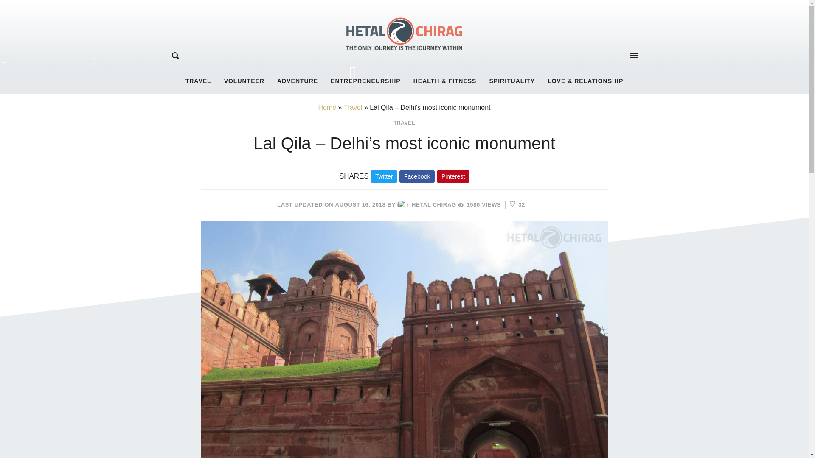 The image size is (815, 458). Describe the element at coordinates (453, 176) in the screenshot. I see `Pinterest` at that location.